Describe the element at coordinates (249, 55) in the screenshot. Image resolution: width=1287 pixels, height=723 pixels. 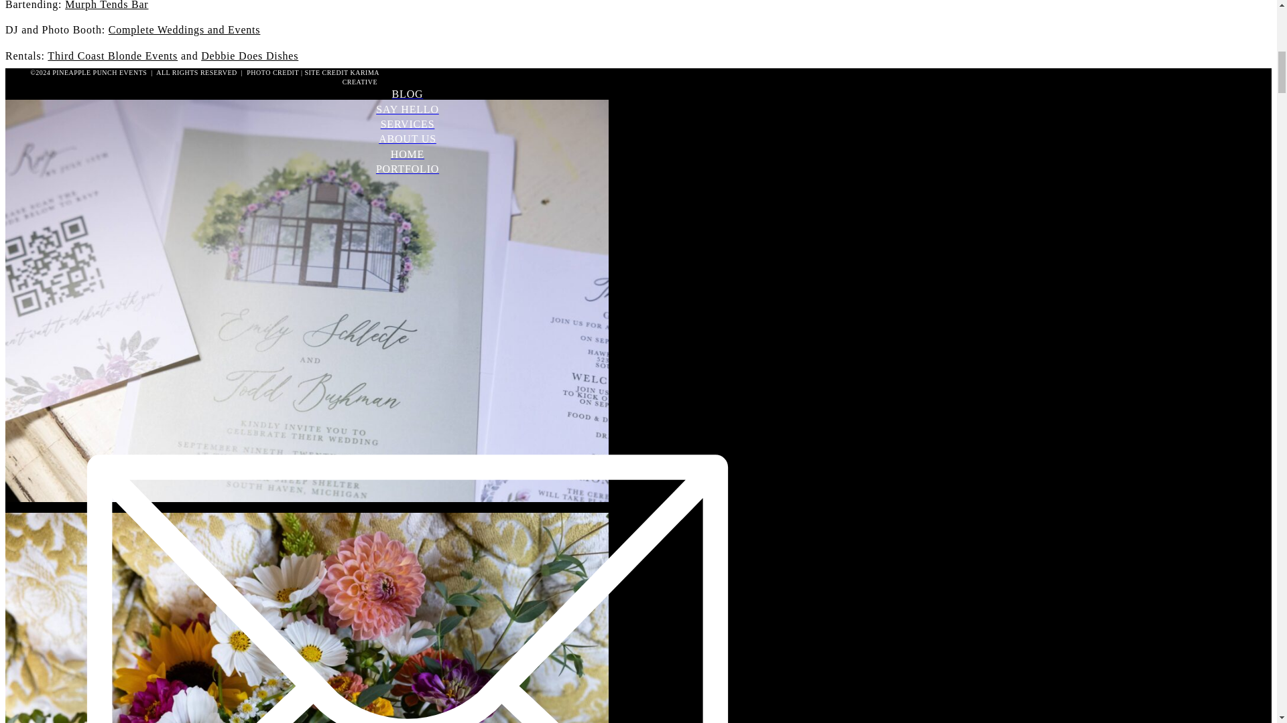
I see `Debbie Does Dishes` at that location.